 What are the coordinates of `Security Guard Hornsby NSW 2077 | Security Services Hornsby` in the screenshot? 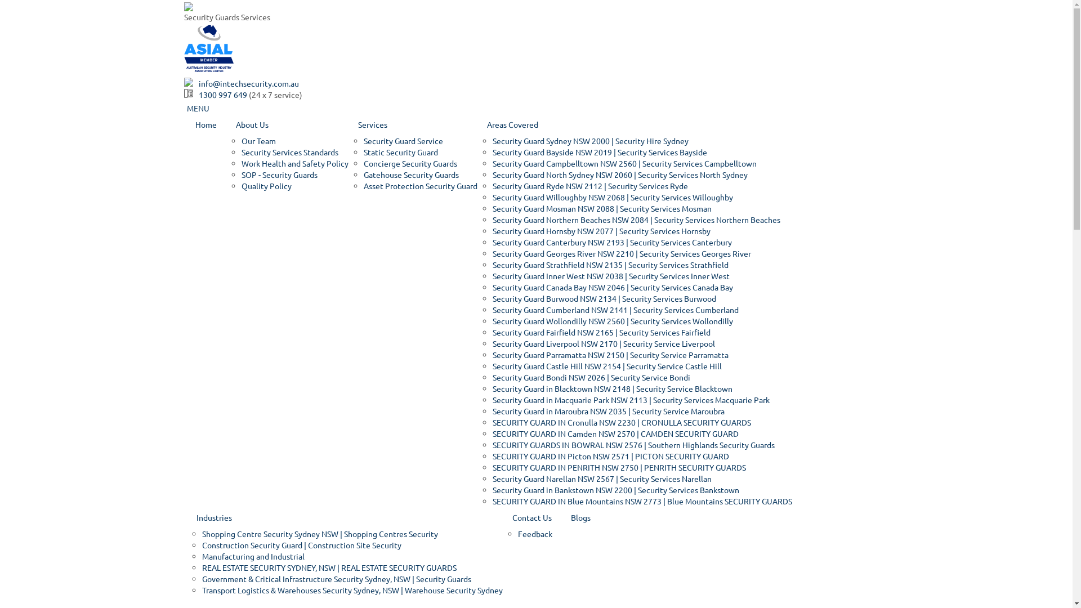 It's located at (601, 231).